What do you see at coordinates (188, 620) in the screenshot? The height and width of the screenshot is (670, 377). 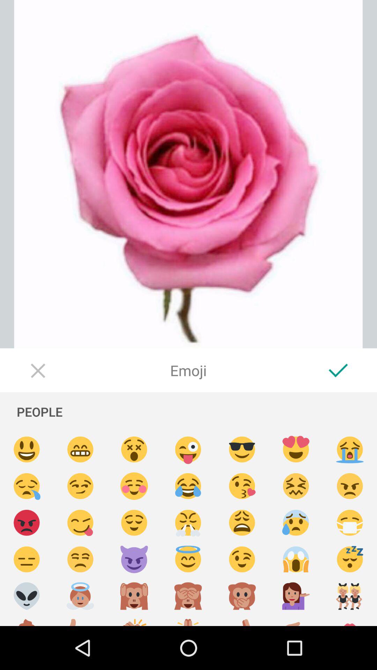 I see `select emoji type` at bounding box center [188, 620].